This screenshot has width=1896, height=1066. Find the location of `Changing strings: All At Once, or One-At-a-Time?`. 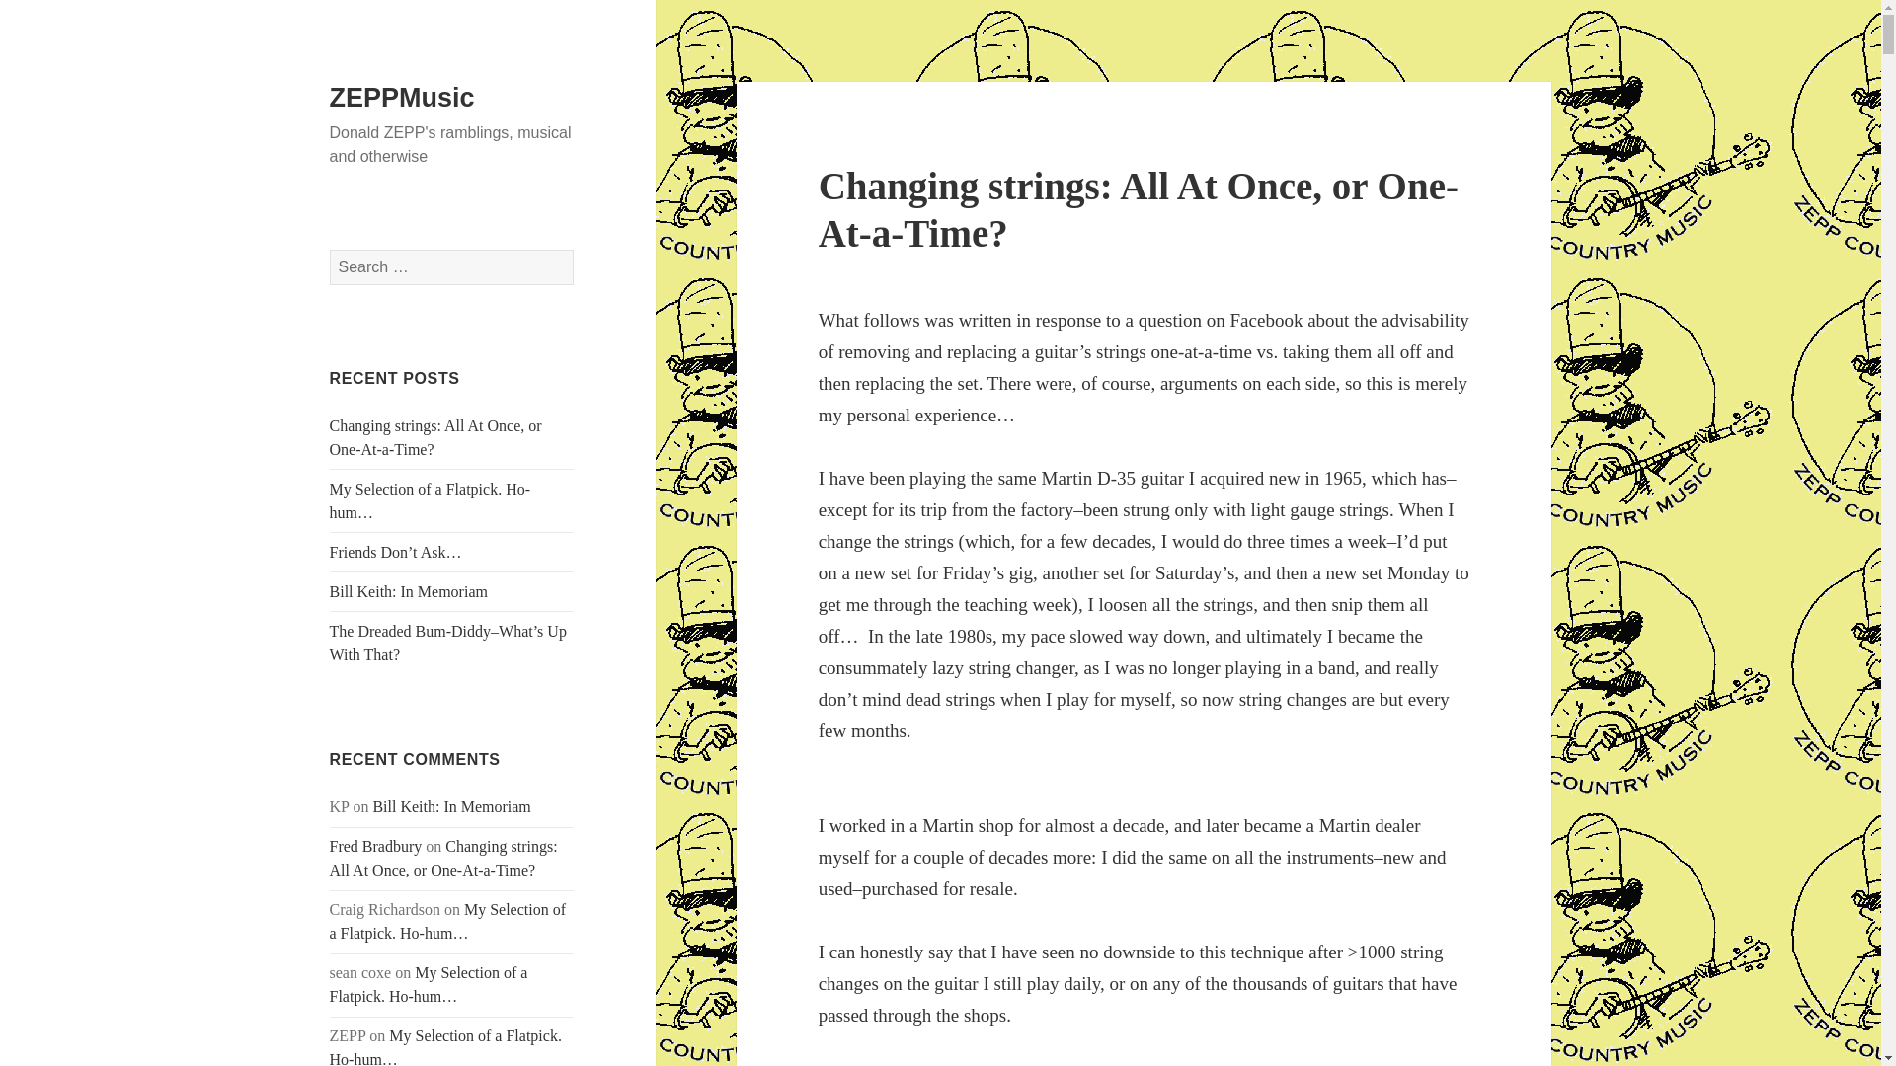

Changing strings: All At Once, or One-At-a-Time? is located at coordinates (1138, 209).